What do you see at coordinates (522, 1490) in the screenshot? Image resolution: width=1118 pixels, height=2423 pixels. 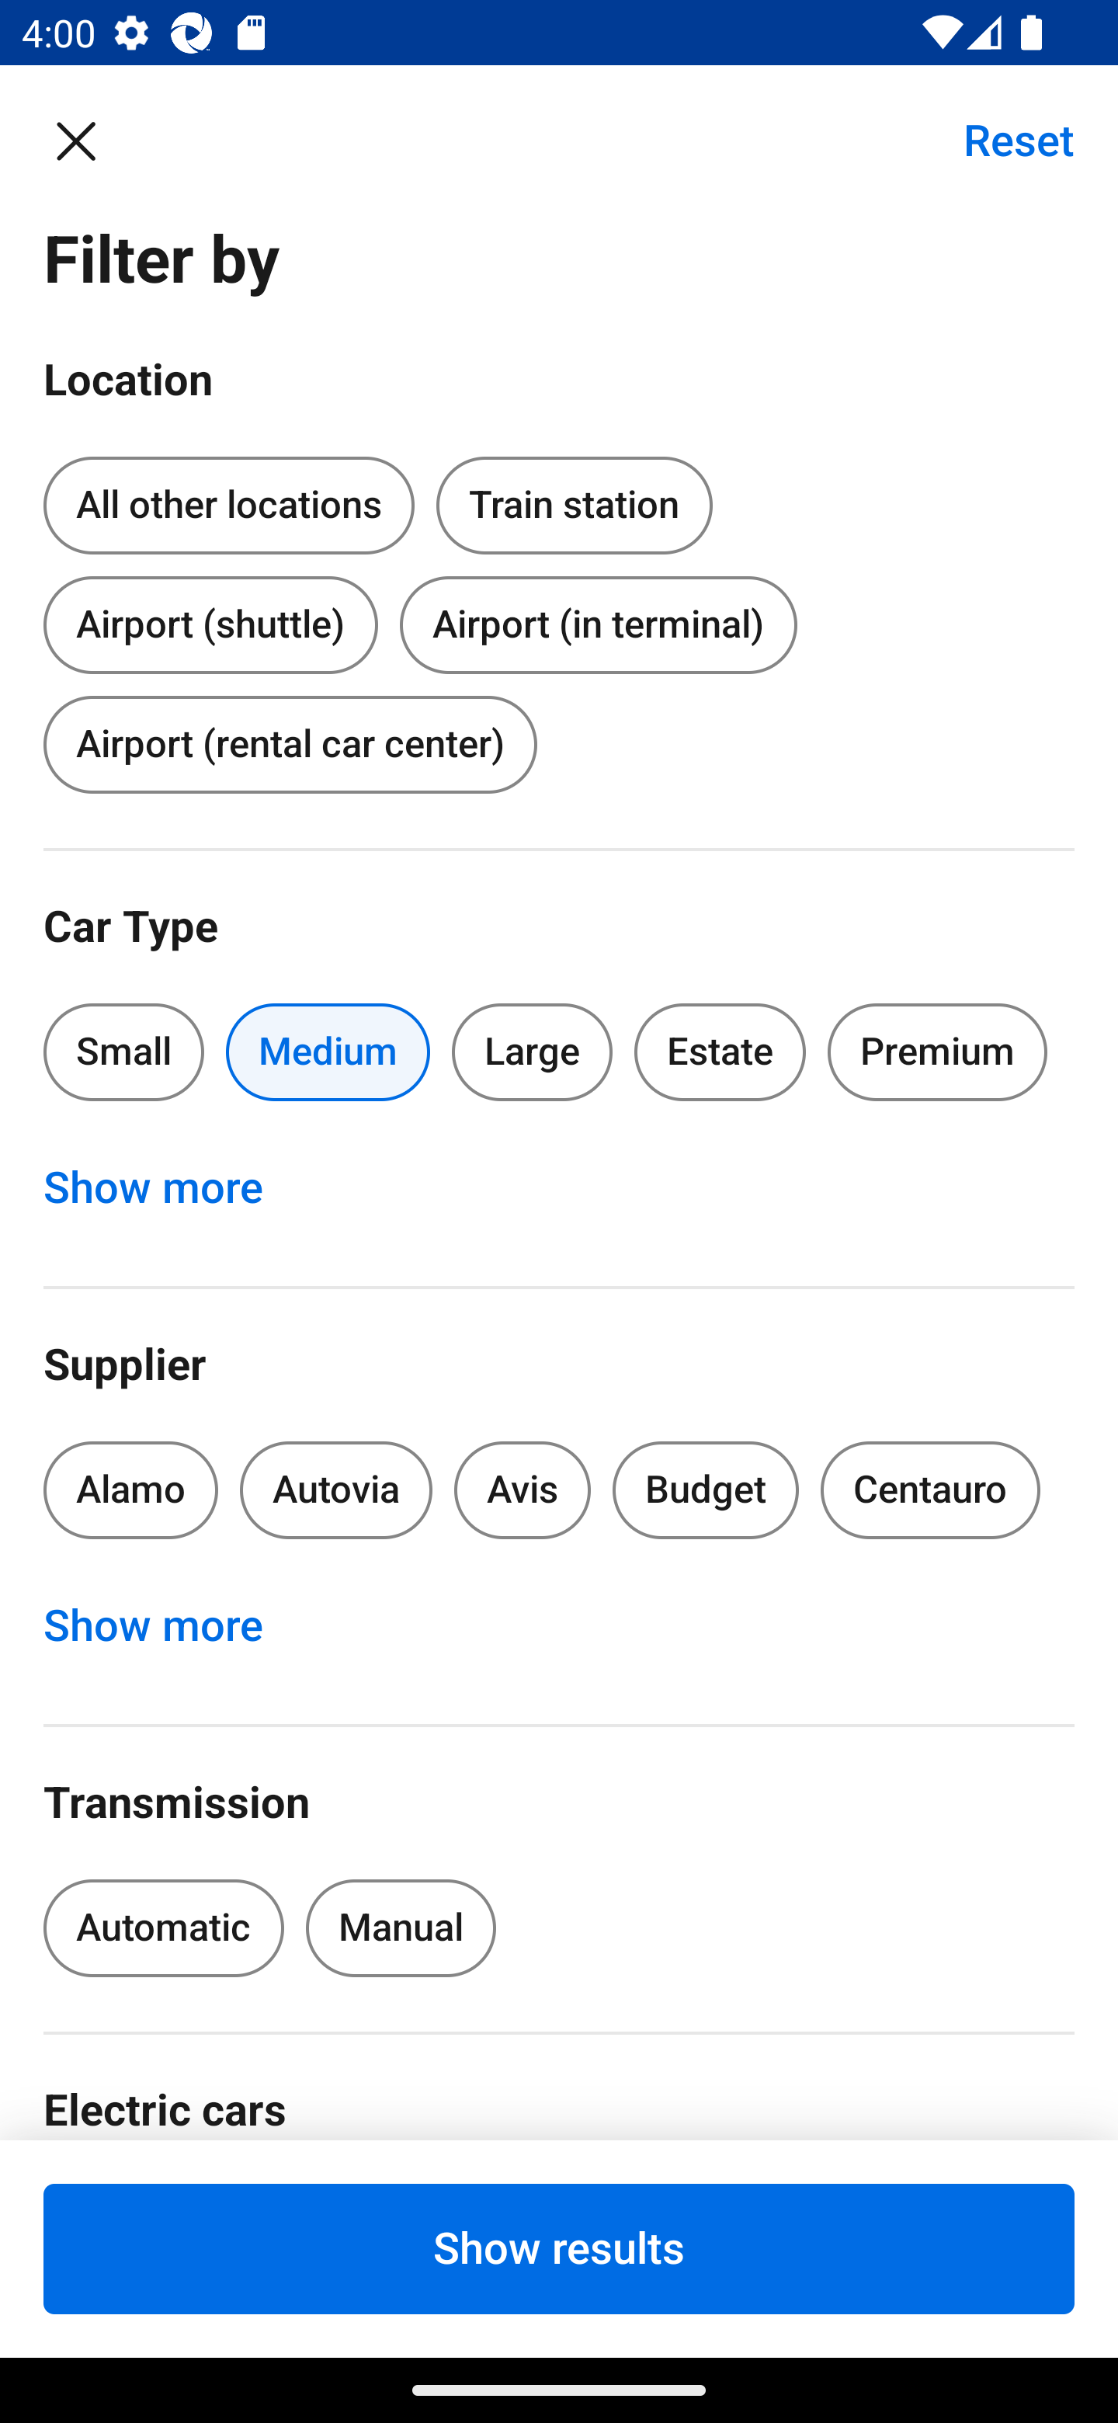 I see `Avis` at bounding box center [522, 1490].